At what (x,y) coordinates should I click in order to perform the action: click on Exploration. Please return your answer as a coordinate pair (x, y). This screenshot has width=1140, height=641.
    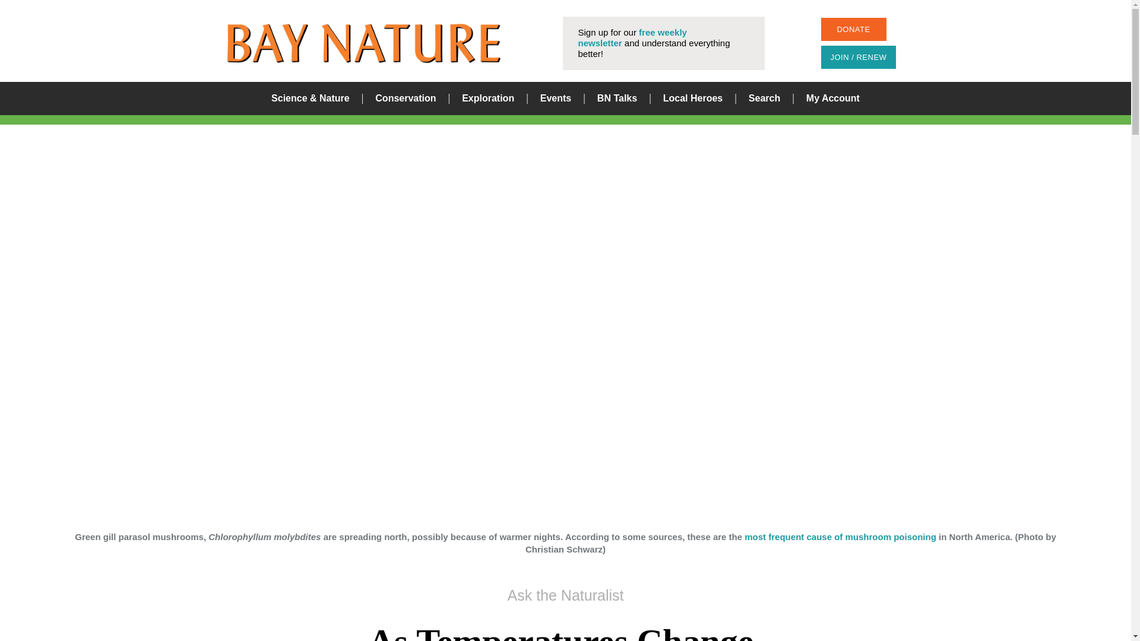
    Looking at the image, I should click on (487, 99).